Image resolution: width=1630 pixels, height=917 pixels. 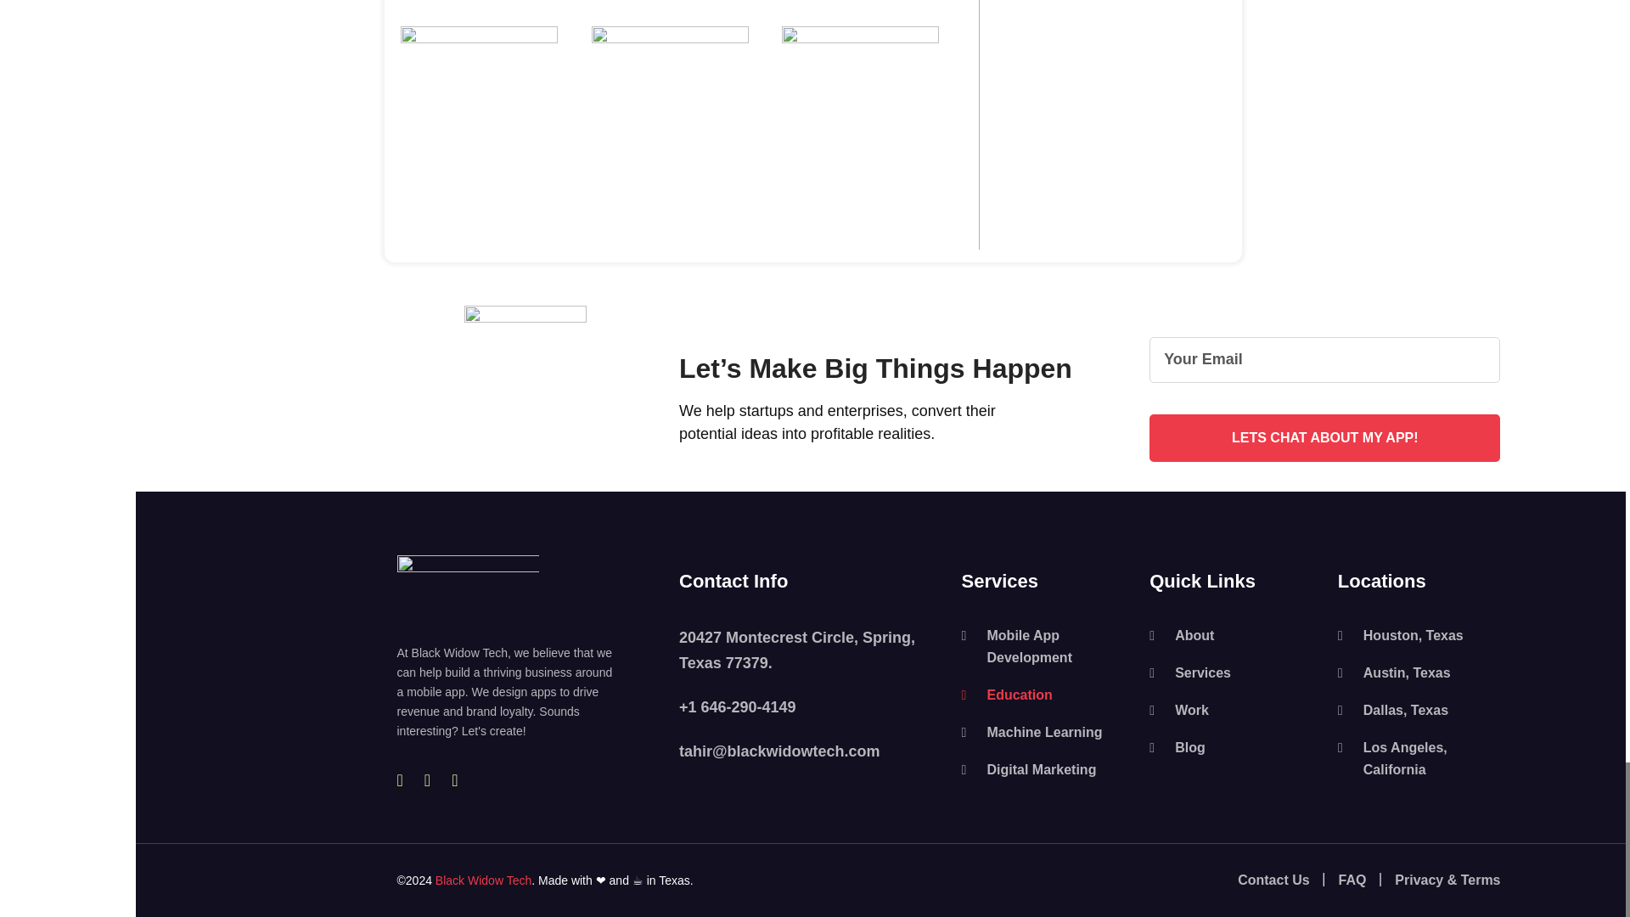 I want to click on Work, so click(x=1230, y=710).